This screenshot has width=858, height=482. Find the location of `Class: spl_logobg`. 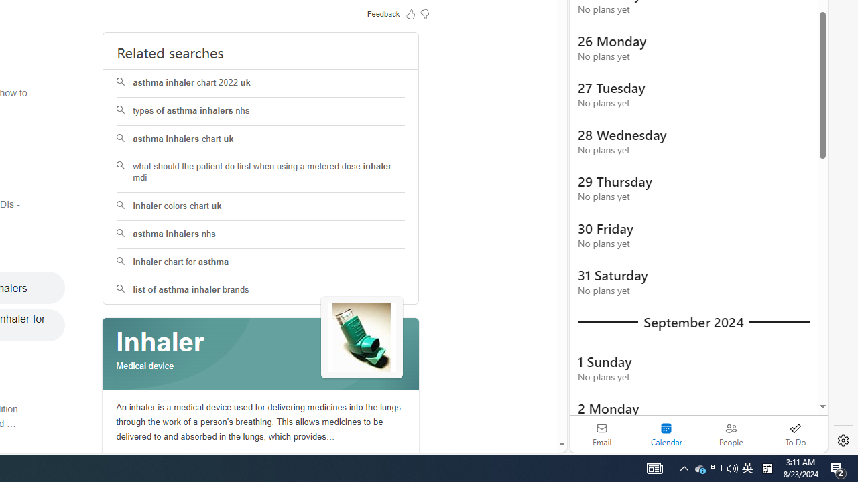

Class: spl_logobg is located at coordinates (261, 354).